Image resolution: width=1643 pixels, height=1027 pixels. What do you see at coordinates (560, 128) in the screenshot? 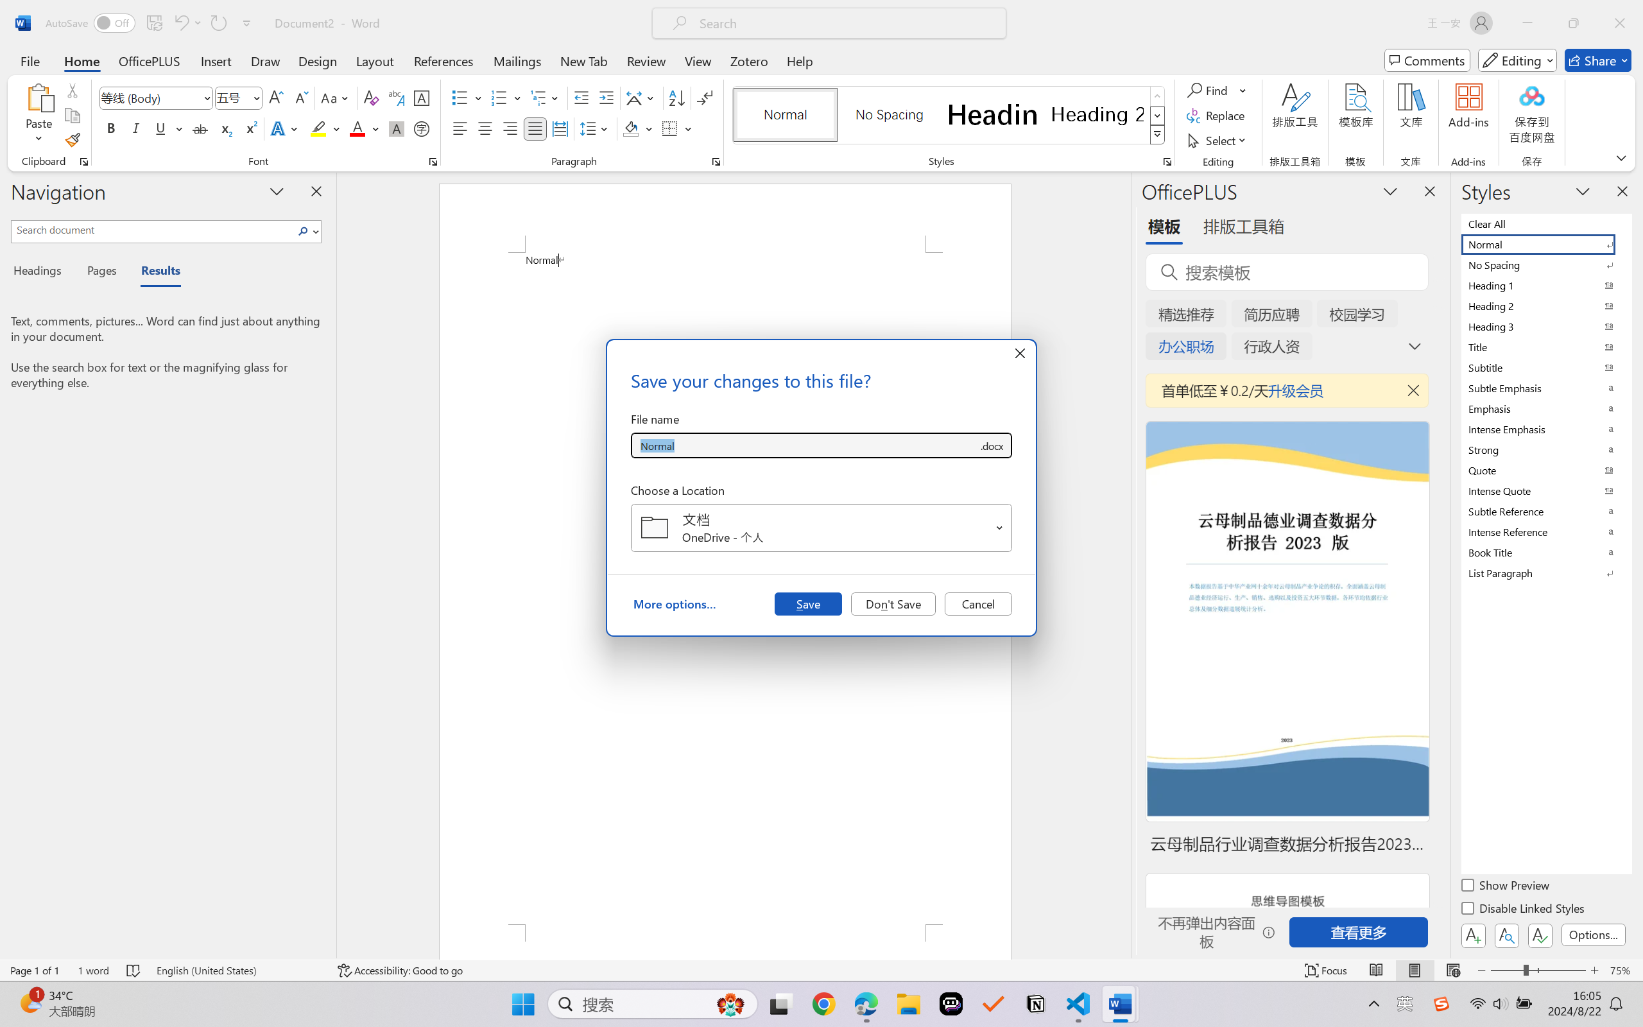
I see `Distributed` at bounding box center [560, 128].